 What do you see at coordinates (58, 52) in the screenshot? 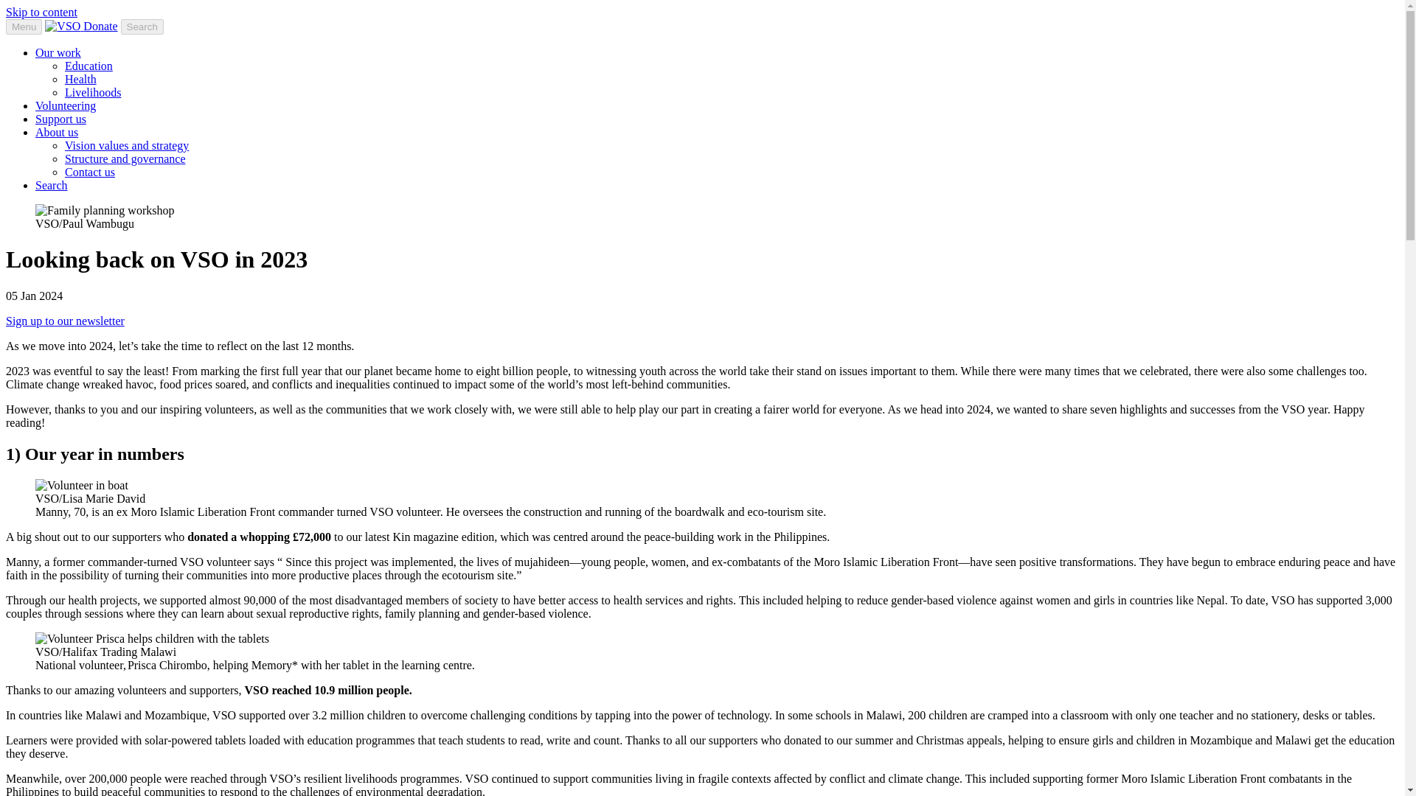
I see `Our work` at bounding box center [58, 52].